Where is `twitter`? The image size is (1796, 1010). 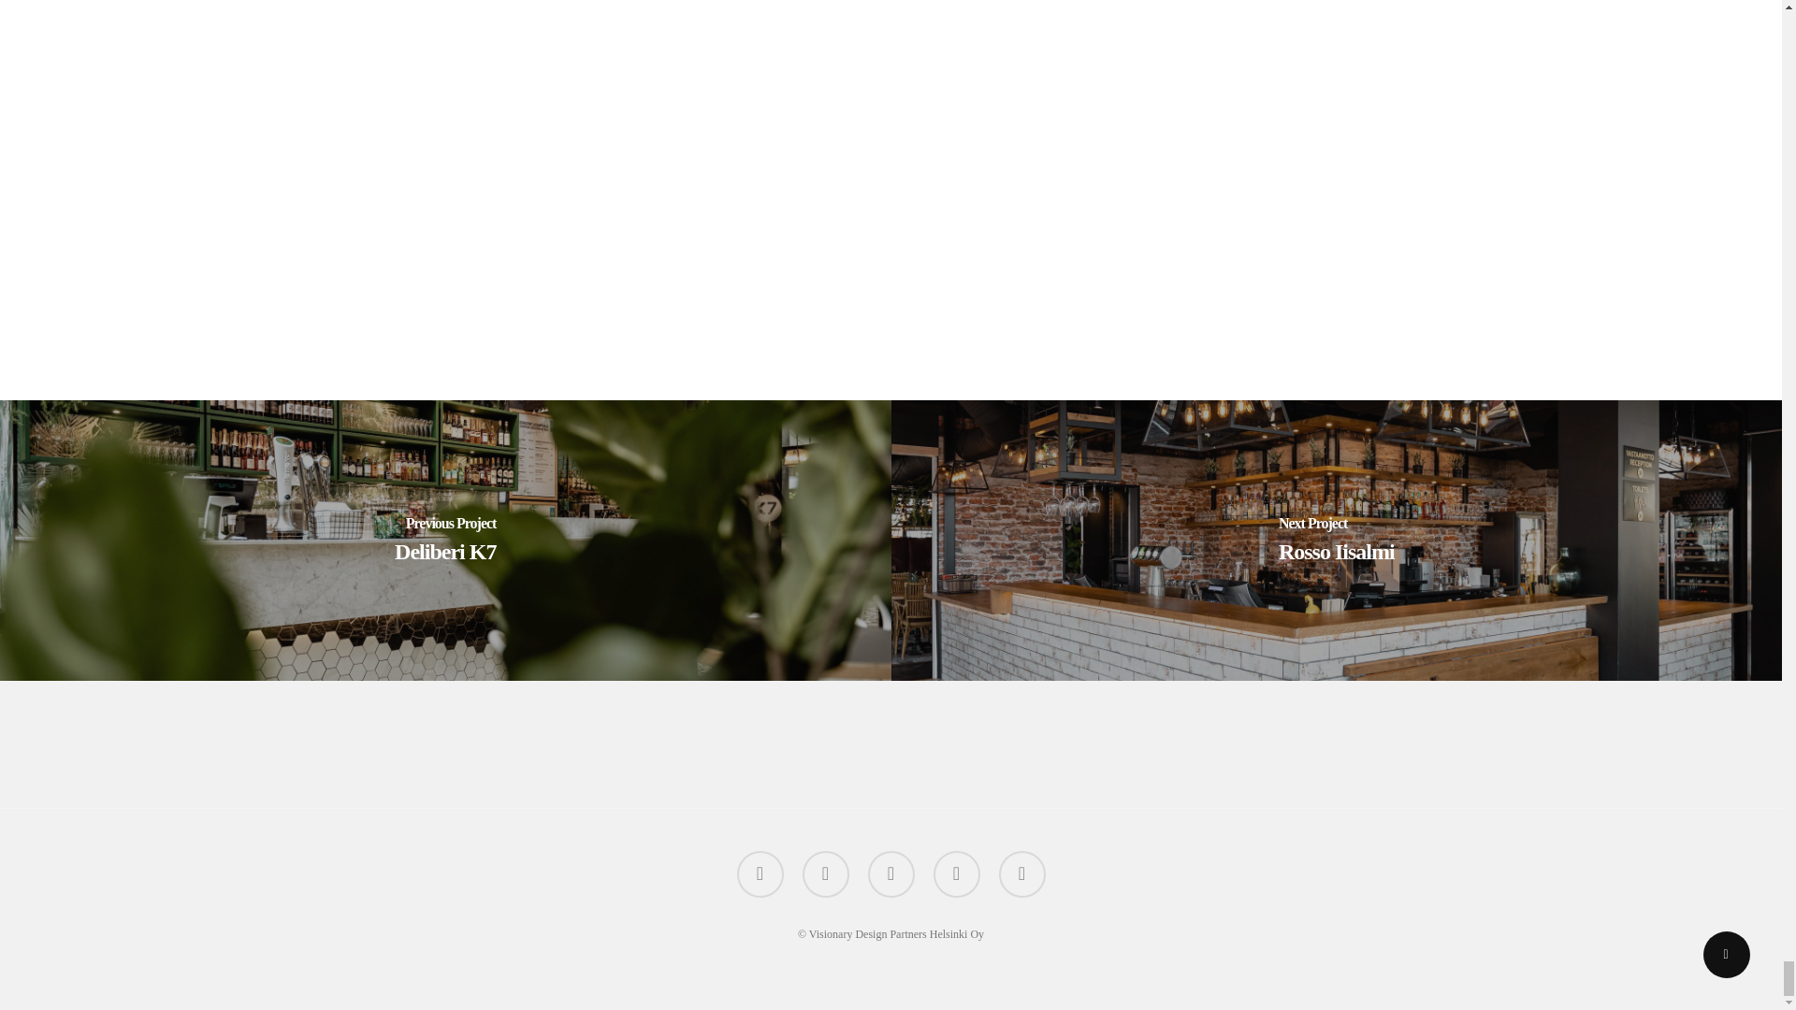
twitter is located at coordinates (760, 874).